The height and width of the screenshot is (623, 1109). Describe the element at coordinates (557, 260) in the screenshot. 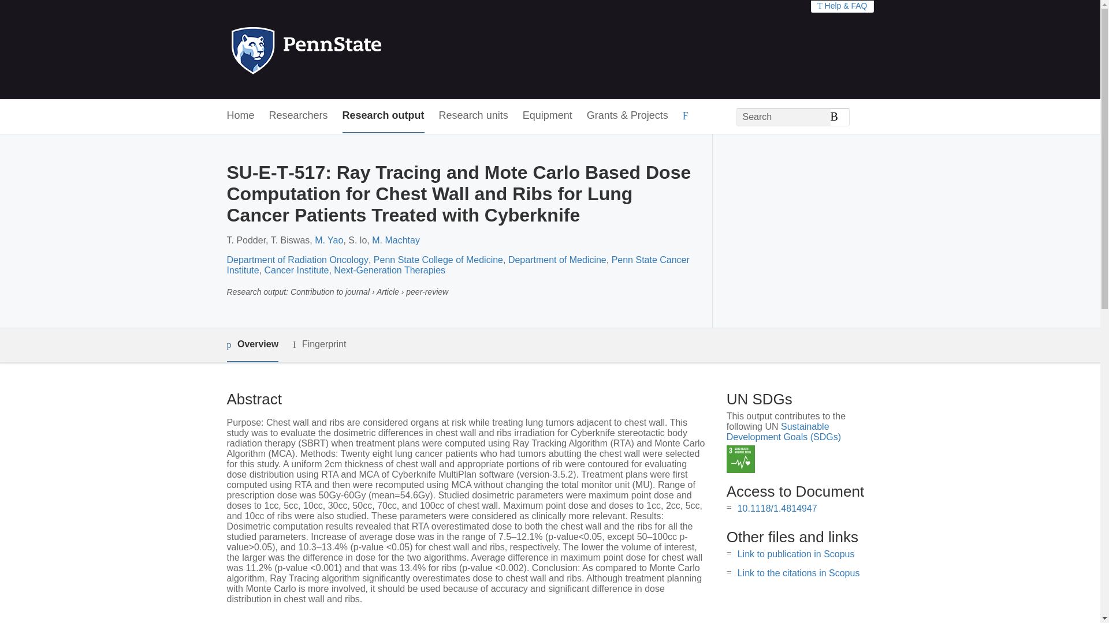

I see `Department of Medicine` at that location.